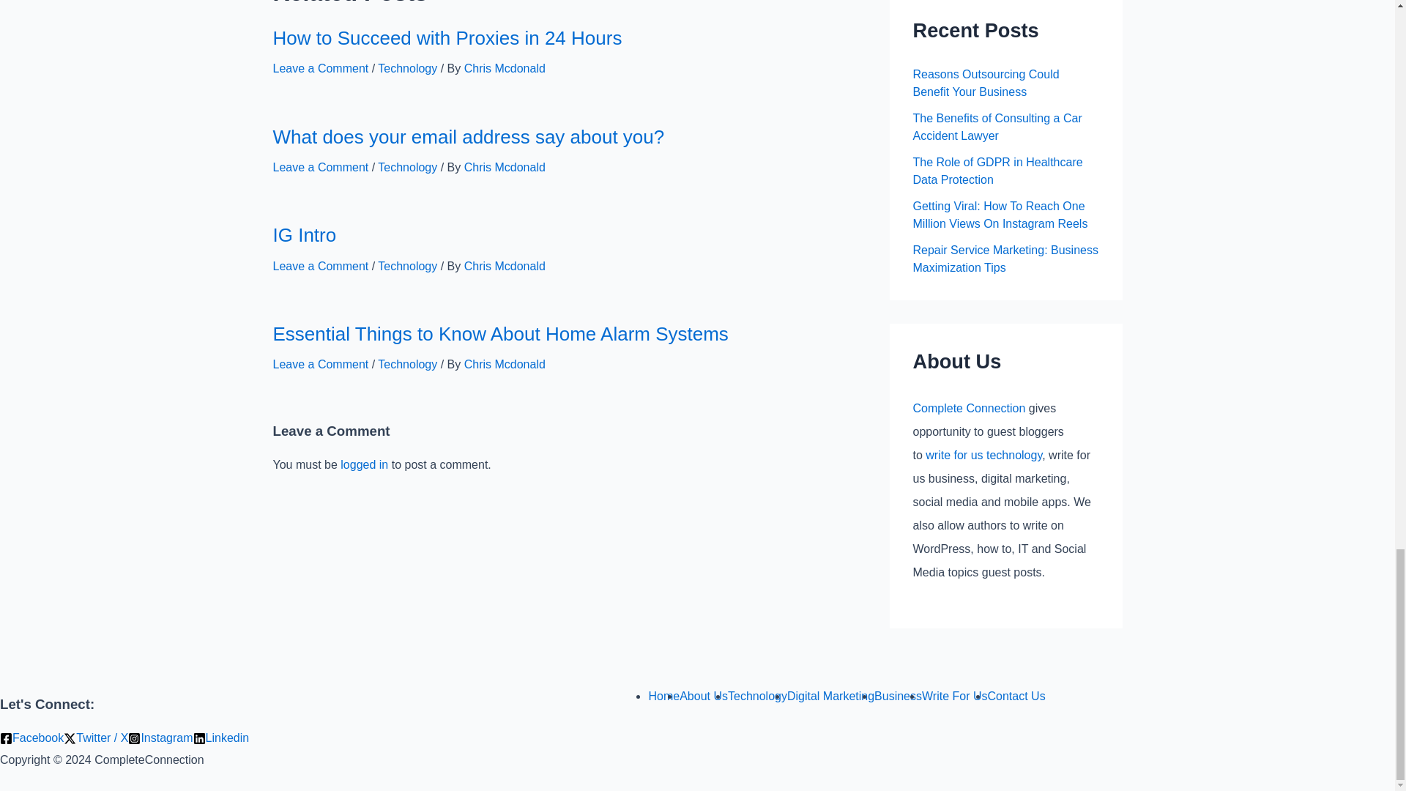 The image size is (1406, 791). What do you see at coordinates (447, 37) in the screenshot?
I see `How to Succeed with Proxies in 24 Hours` at bounding box center [447, 37].